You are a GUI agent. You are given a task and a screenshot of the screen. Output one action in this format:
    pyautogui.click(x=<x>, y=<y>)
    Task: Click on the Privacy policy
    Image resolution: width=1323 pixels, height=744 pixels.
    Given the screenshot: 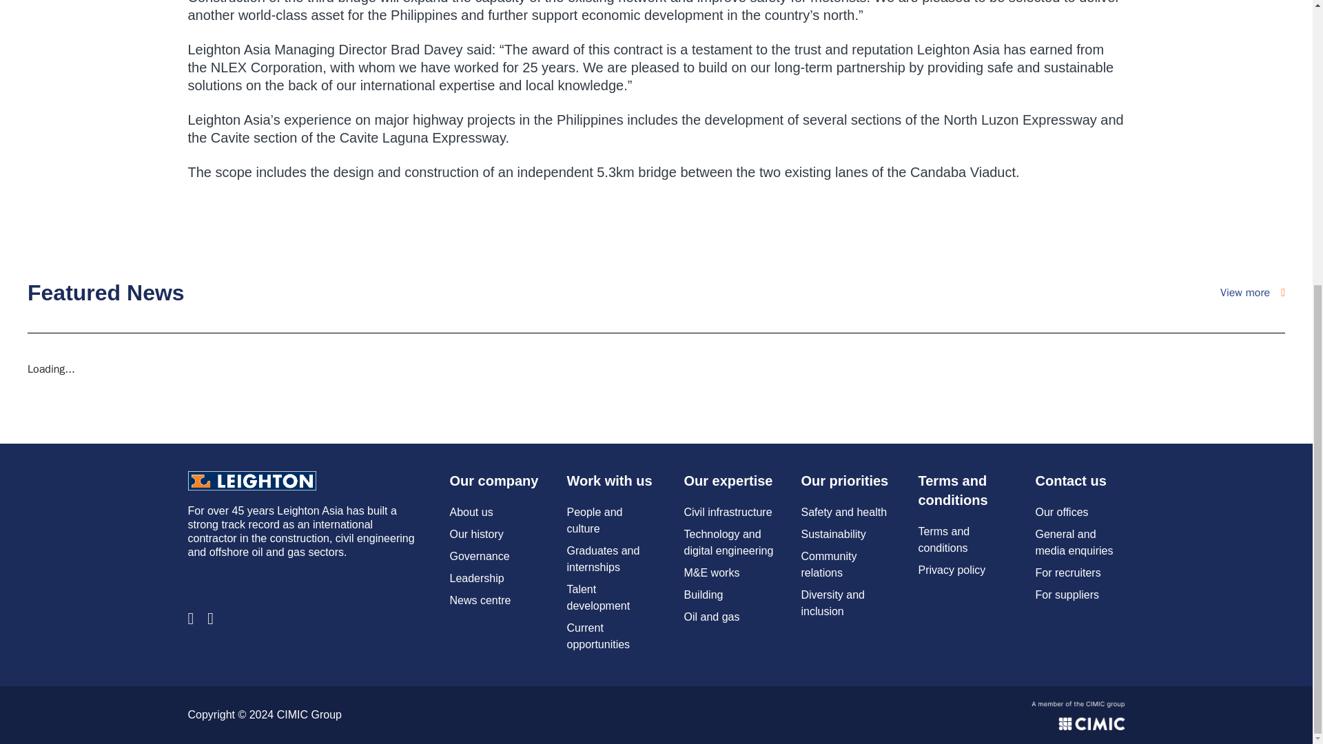 What is the action you would take?
    pyautogui.click(x=952, y=569)
    